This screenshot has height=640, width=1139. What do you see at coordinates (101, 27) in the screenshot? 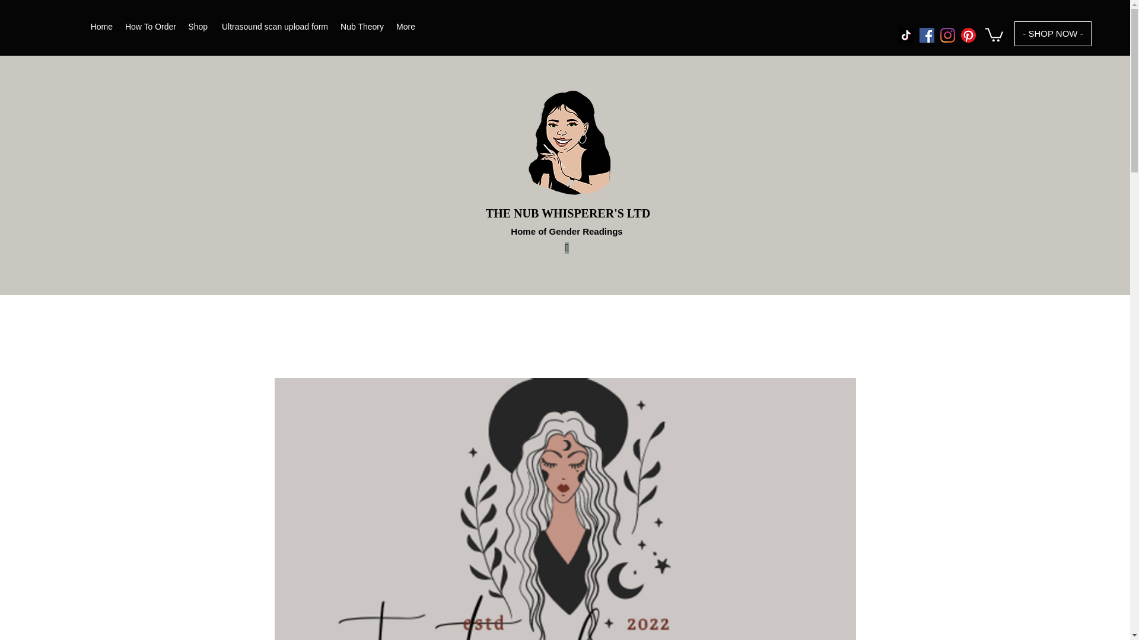
I see `Home` at bounding box center [101, 27].